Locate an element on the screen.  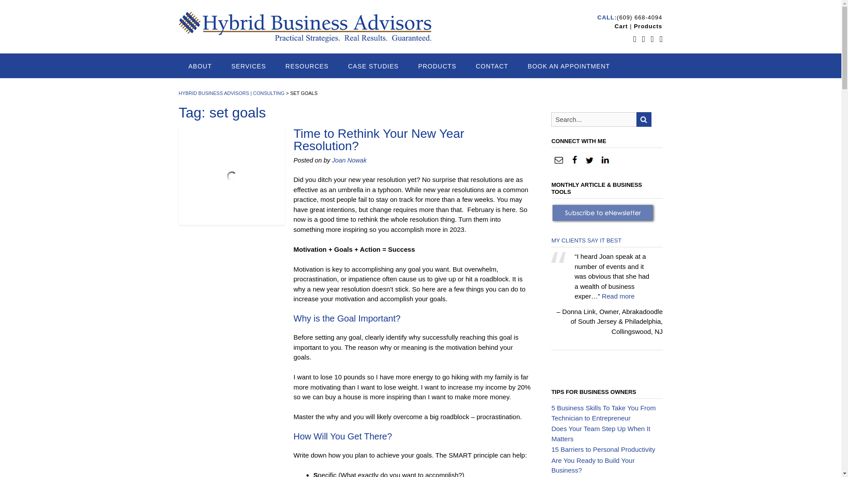
RESOURCES is located at coordinates (307, 65).